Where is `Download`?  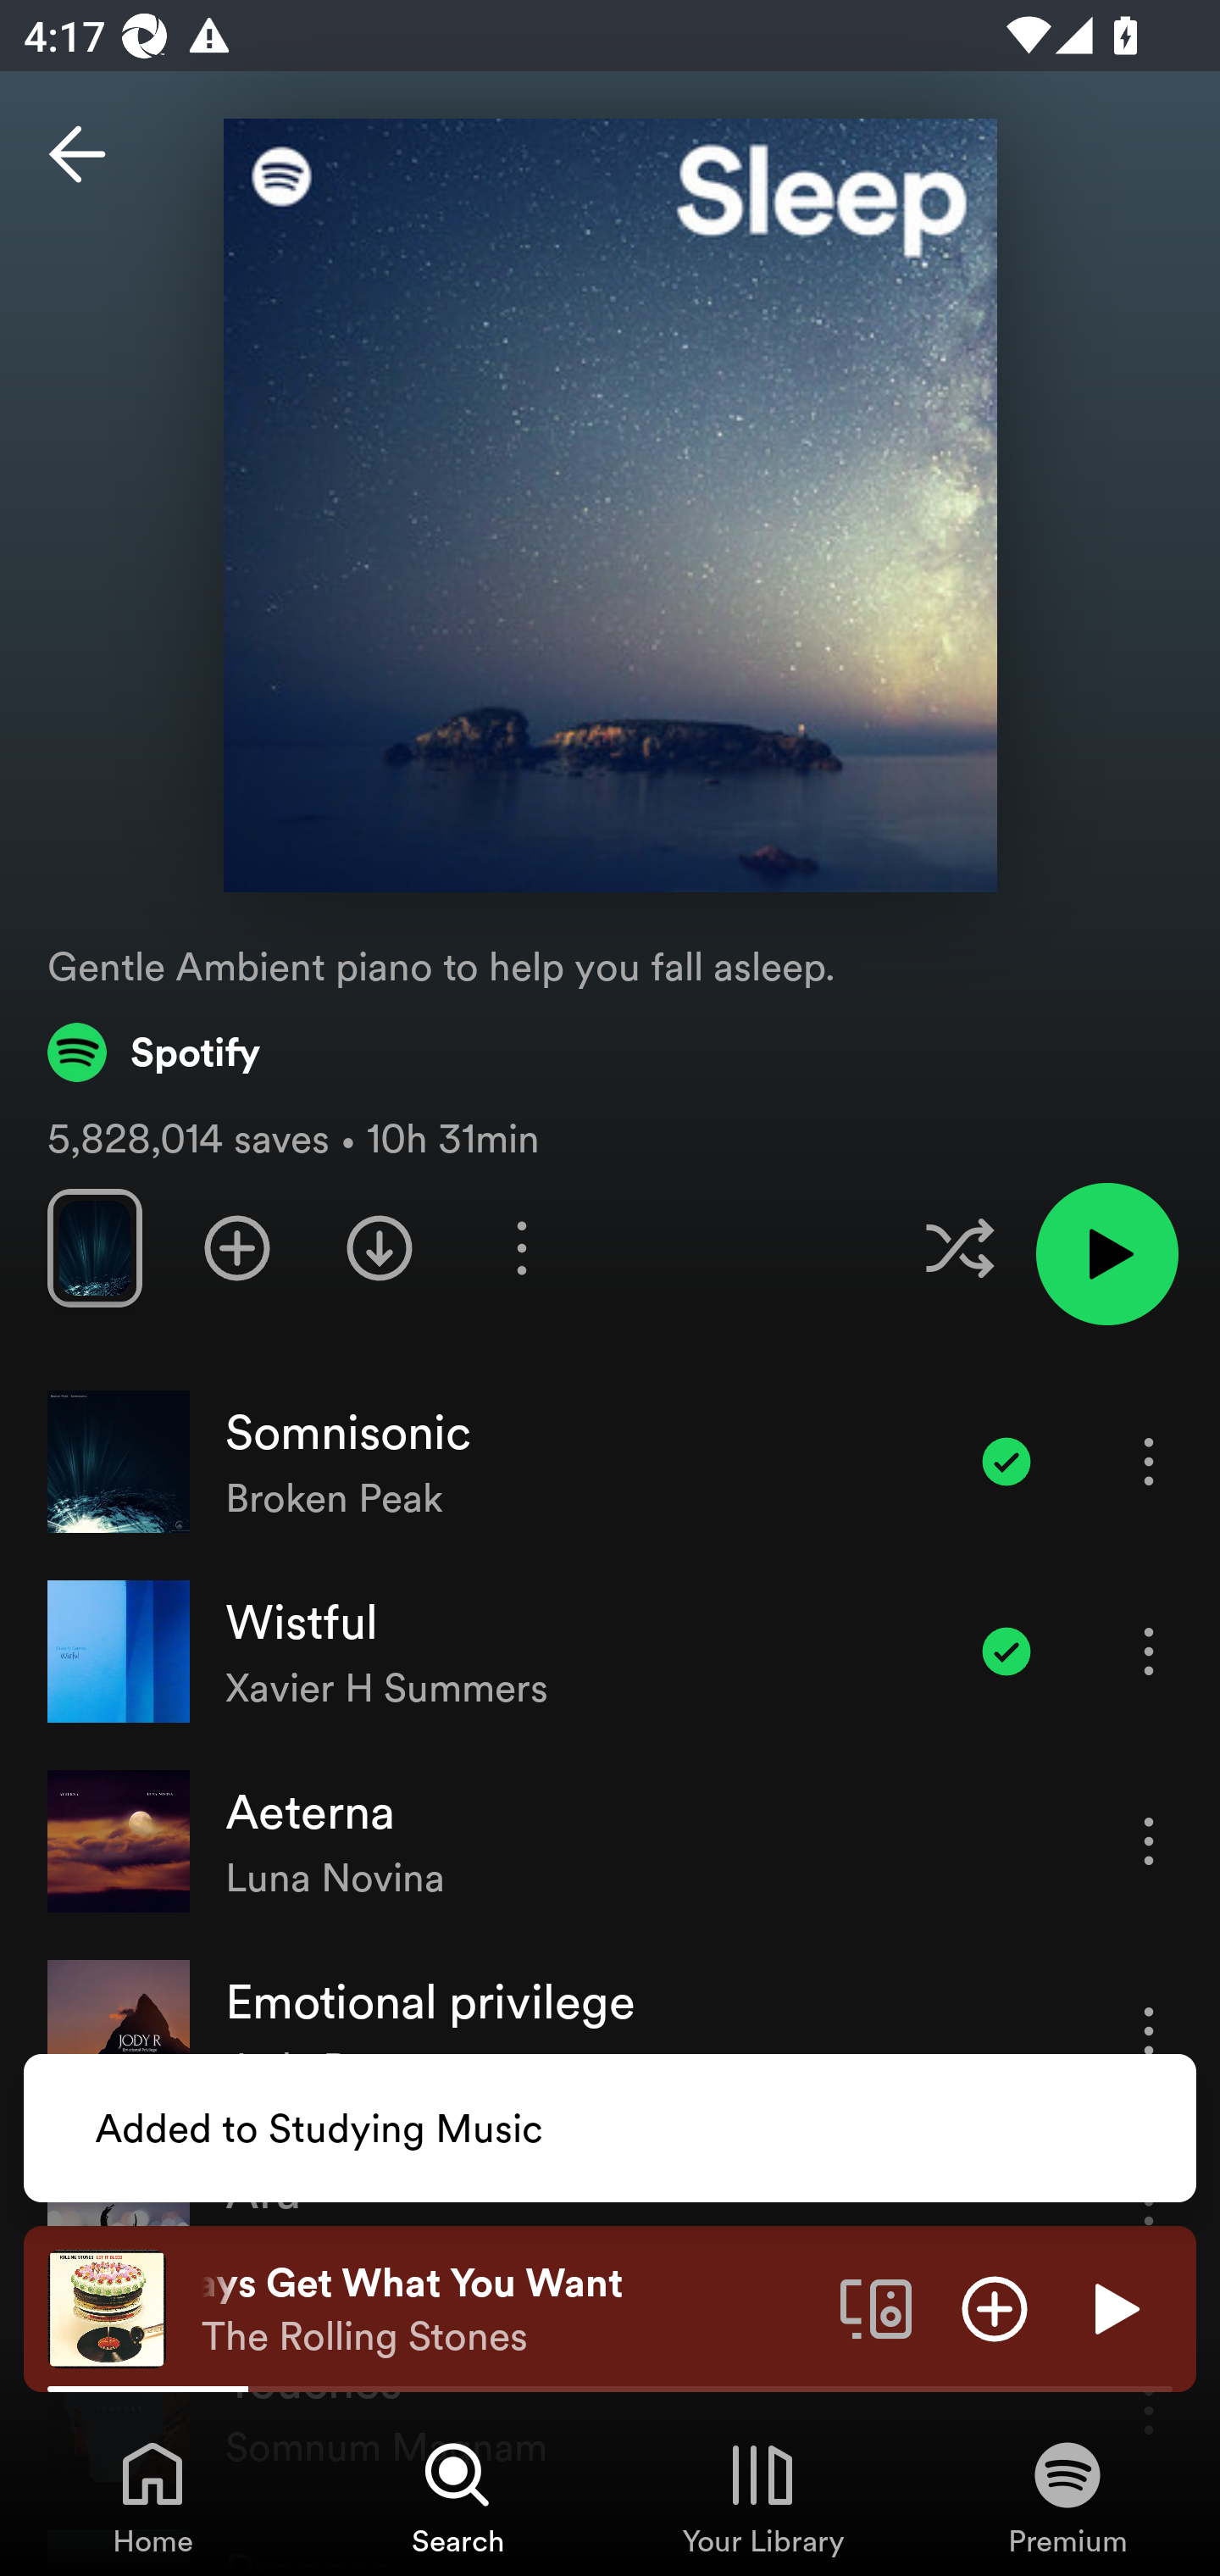 Download is located at coordinates (380, 1247).